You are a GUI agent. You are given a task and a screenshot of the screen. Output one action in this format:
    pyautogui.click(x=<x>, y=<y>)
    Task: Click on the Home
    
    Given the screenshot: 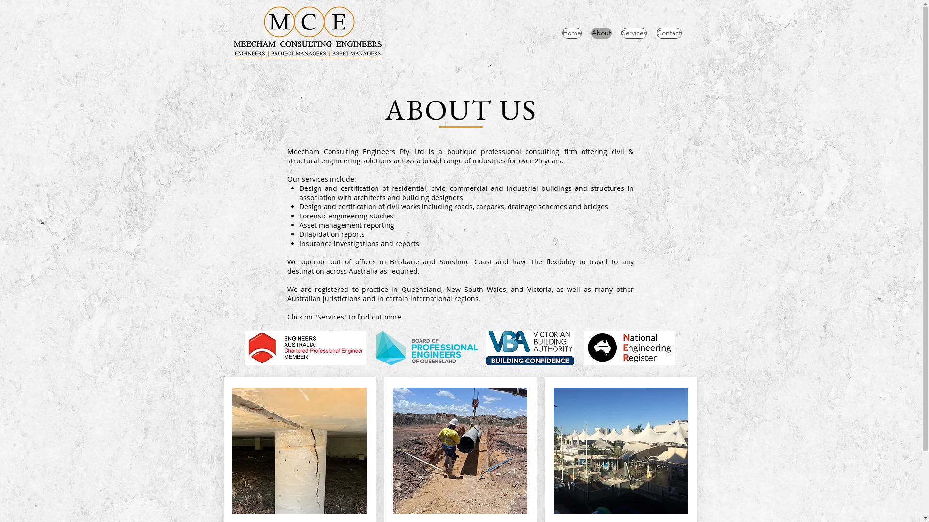 What is the action you would take?
    pyautogui.click(x=572, y=33)
    